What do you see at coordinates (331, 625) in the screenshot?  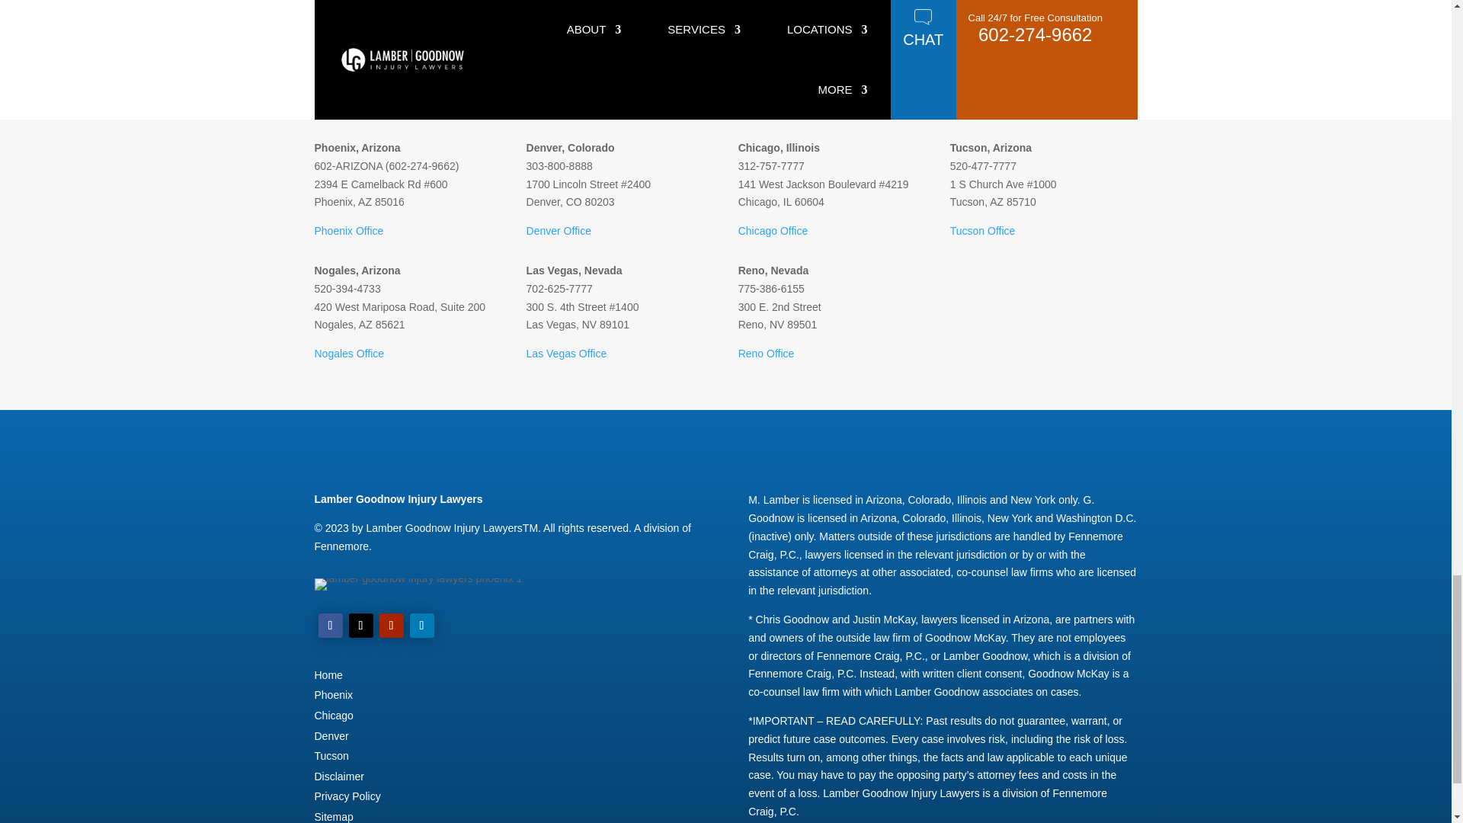 I see `Follow on Facebook` at bounding box center [331, 625].